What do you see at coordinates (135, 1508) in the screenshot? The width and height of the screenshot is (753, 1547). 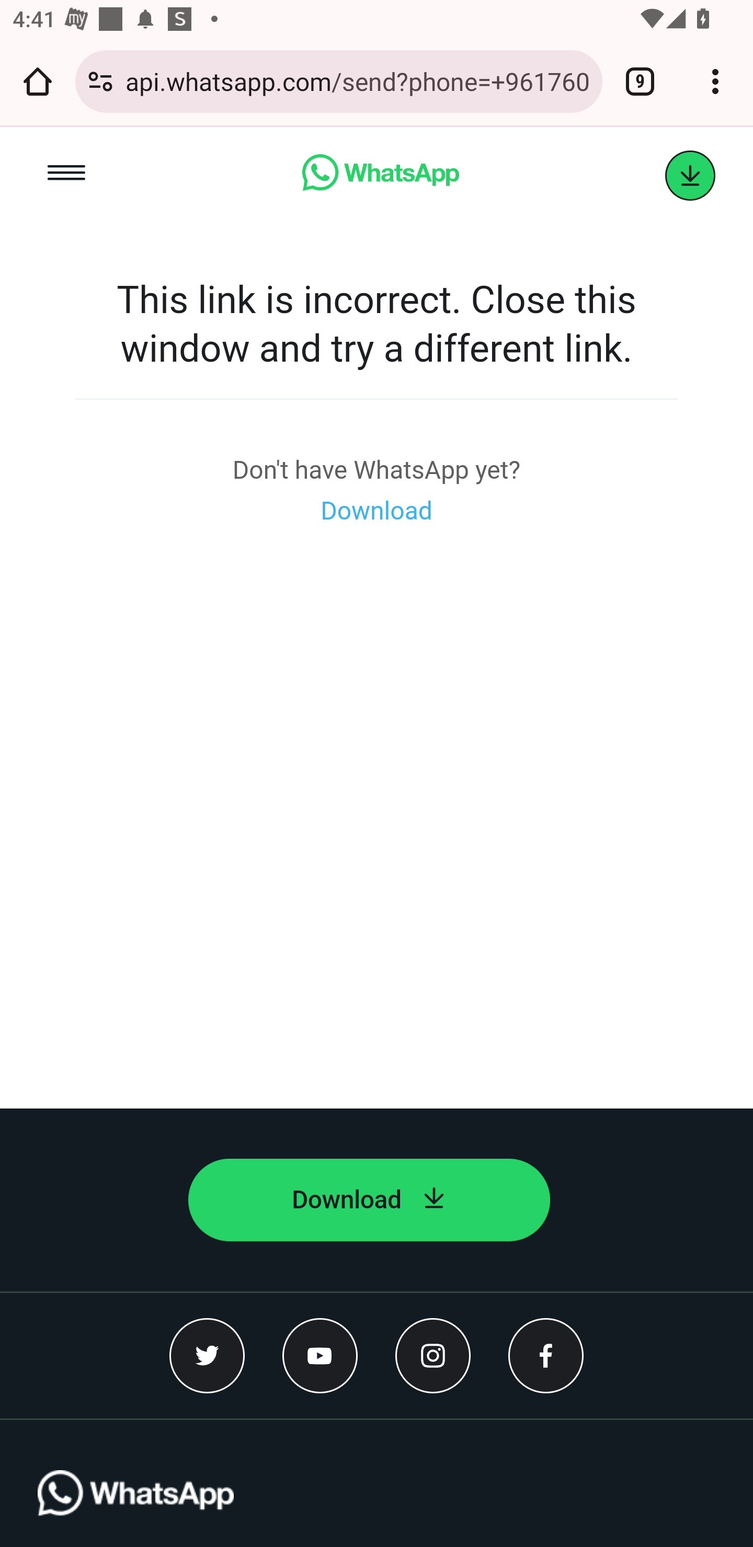 I see `WhatsApp Main Logo` at bounding box center [135, 1508].